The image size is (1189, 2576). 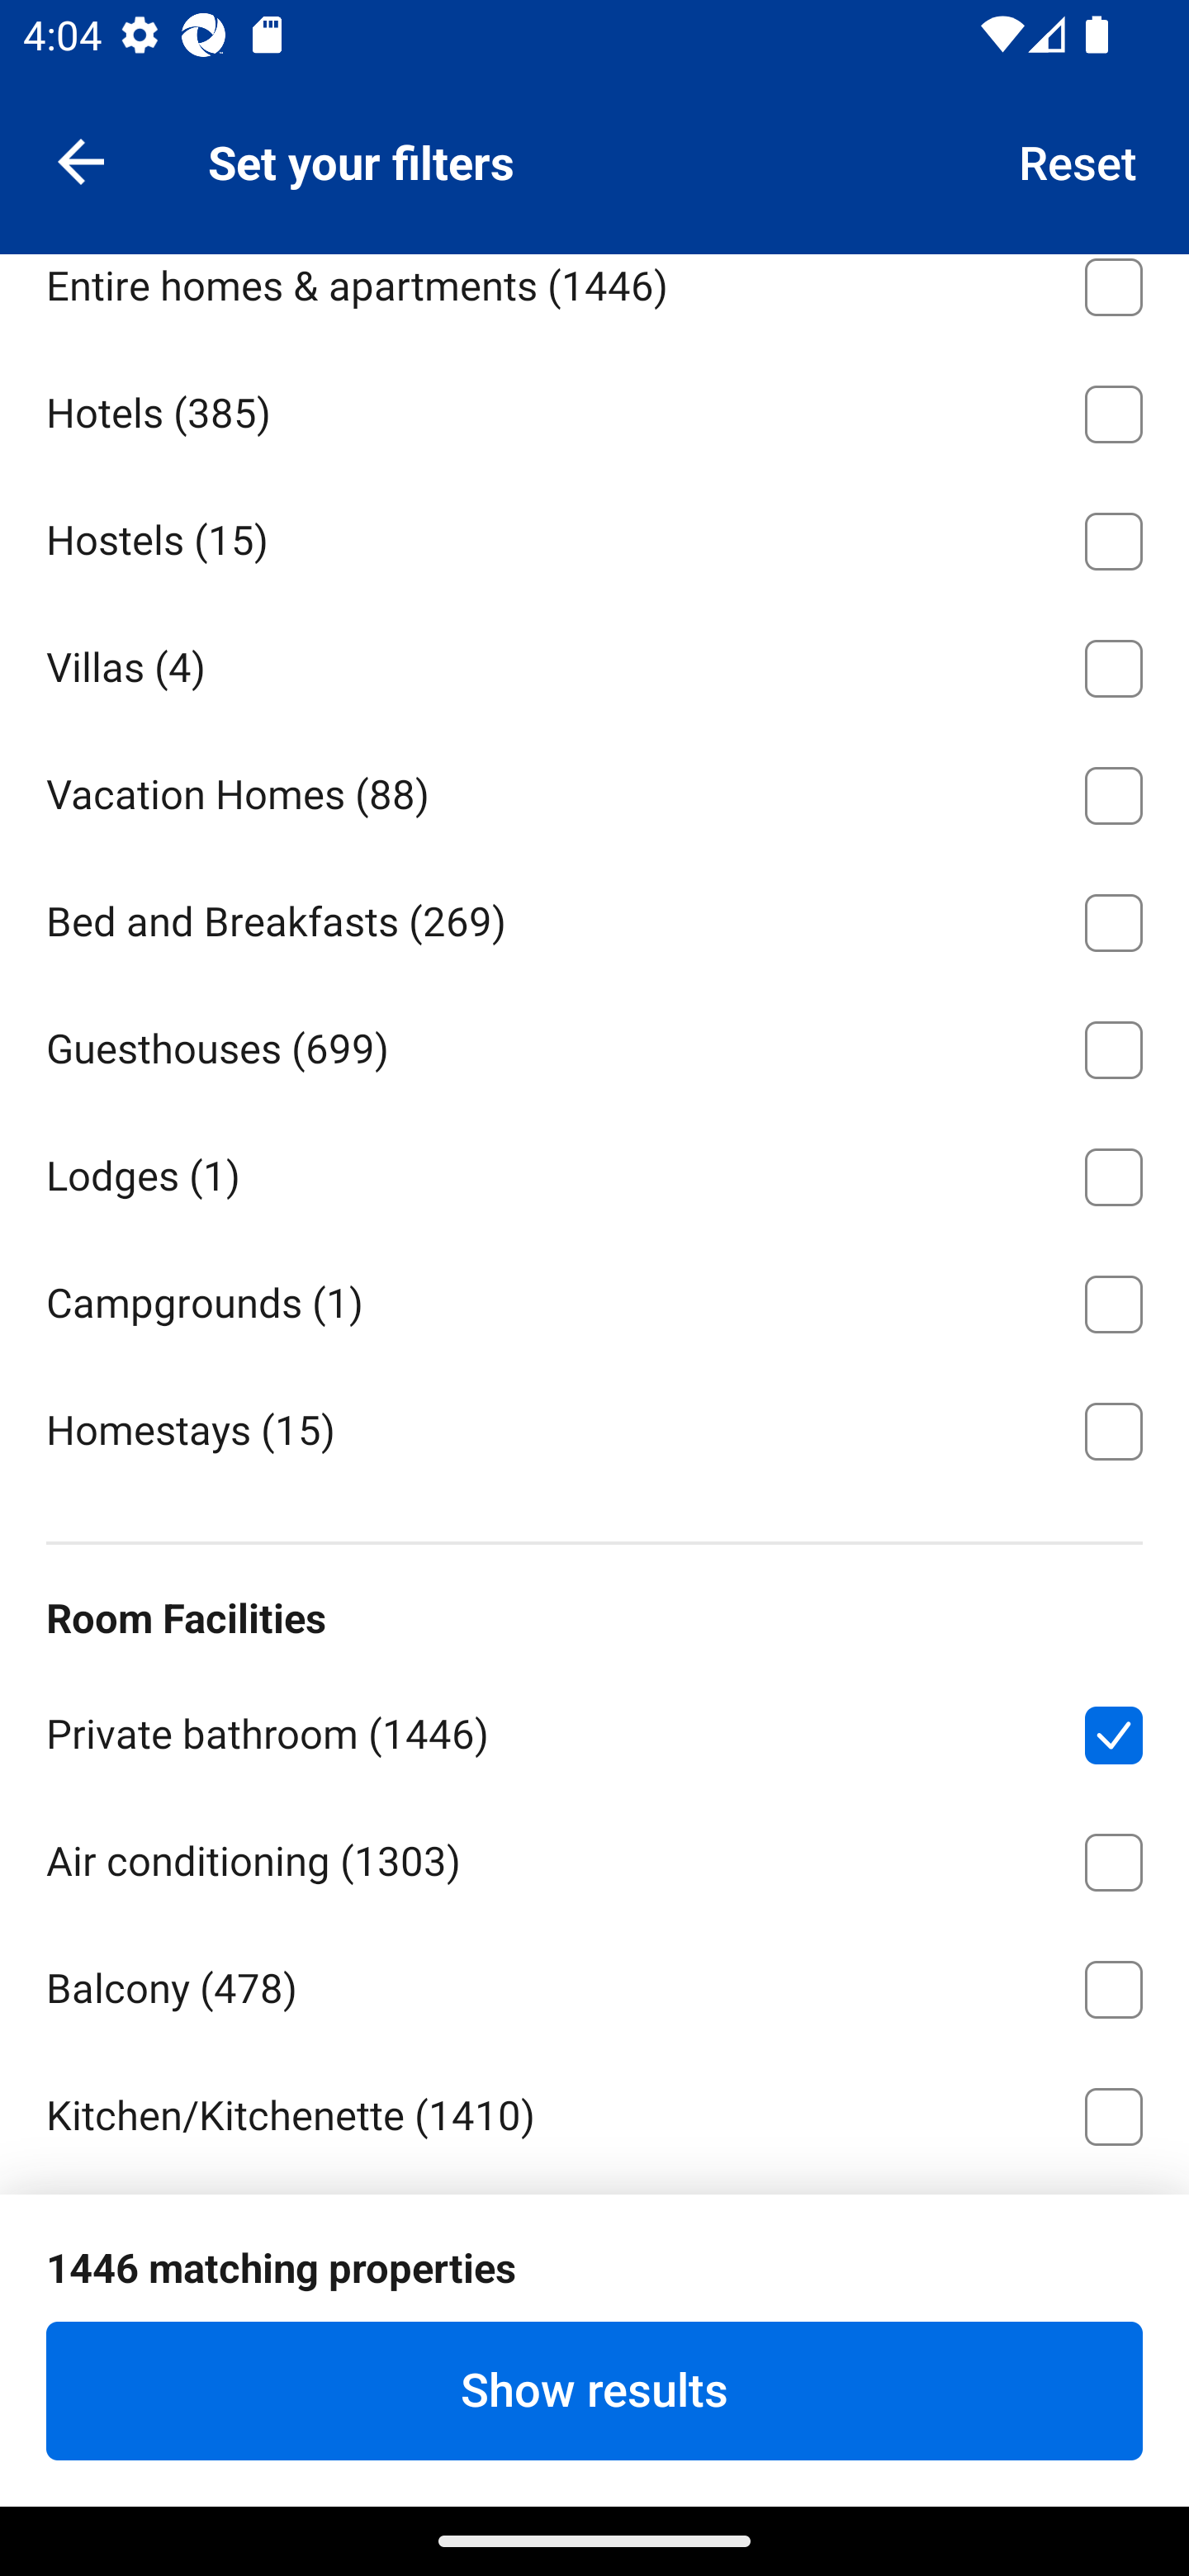 I want to click on Navigate up, so click(x=81, y=160).